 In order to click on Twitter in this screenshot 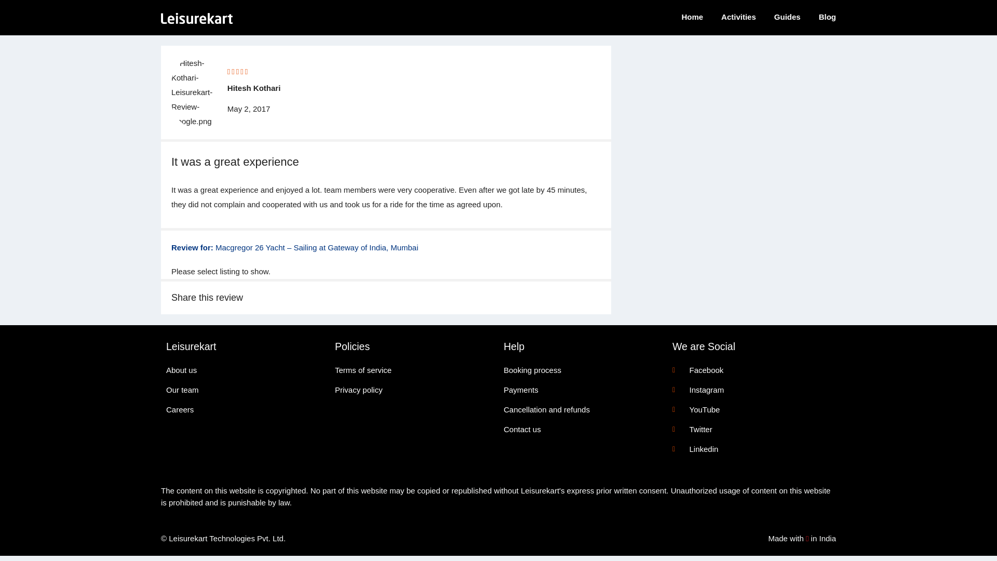, I will do `click(751, 430)`.